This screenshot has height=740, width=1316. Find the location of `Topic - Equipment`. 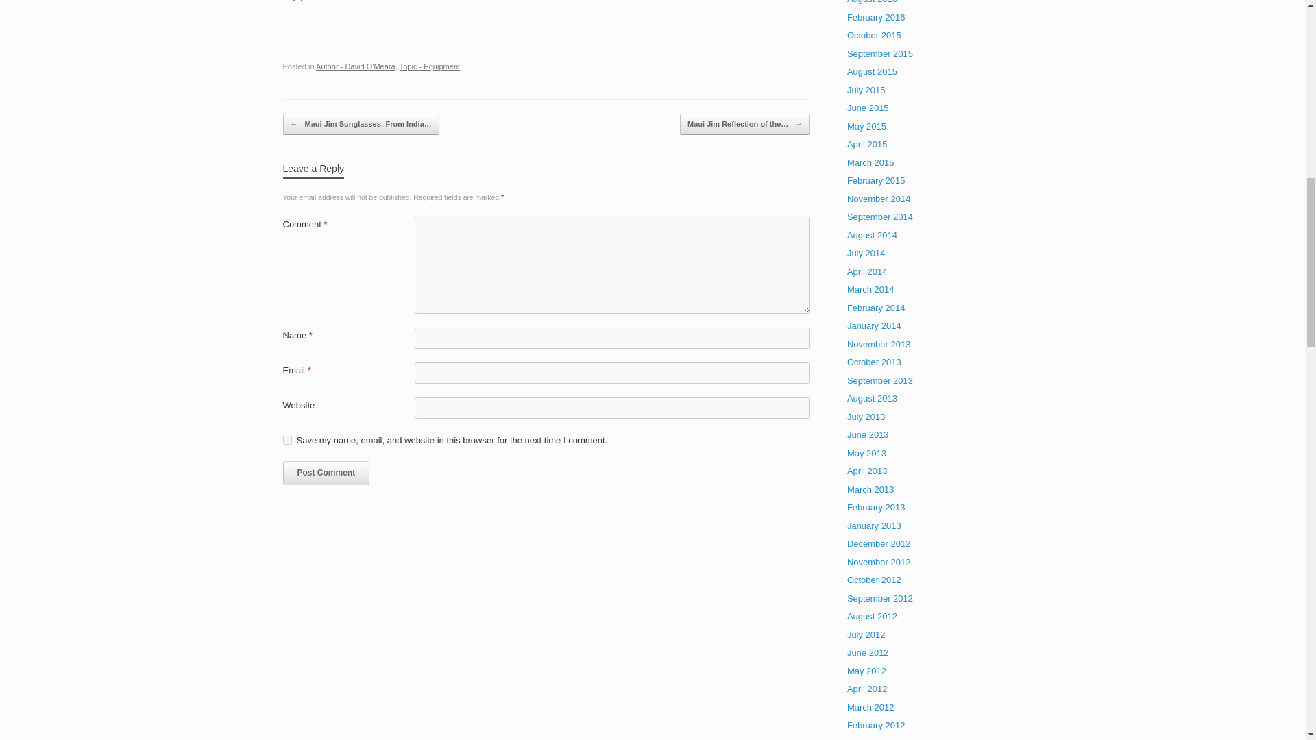

Topic - Equipment is located at coordinates (429, 66).